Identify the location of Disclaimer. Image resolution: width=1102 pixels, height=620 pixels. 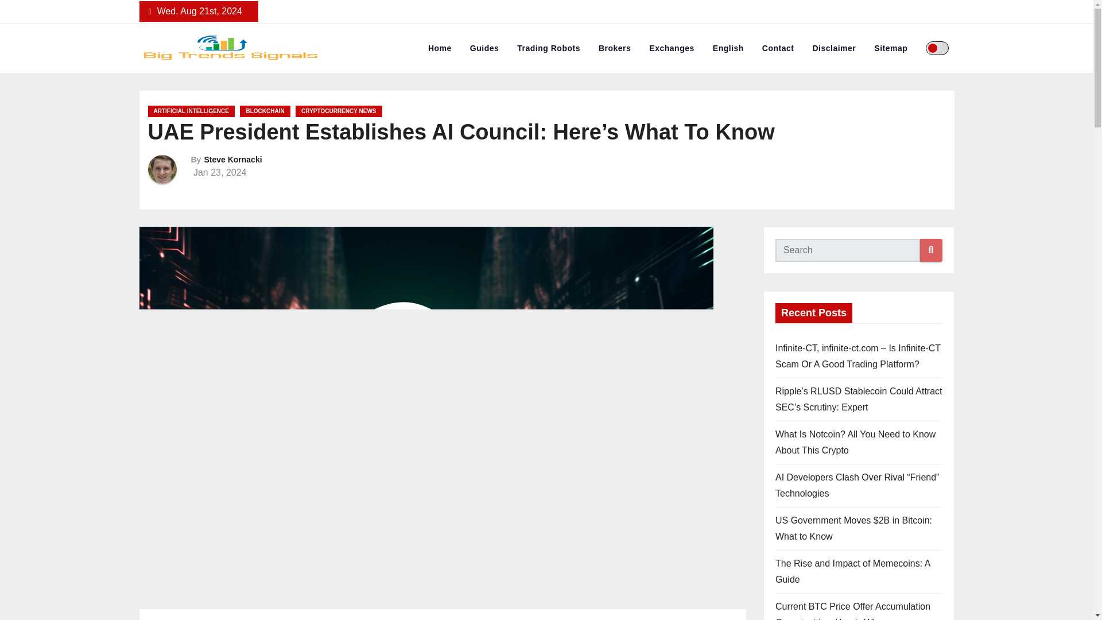
(834, 48).